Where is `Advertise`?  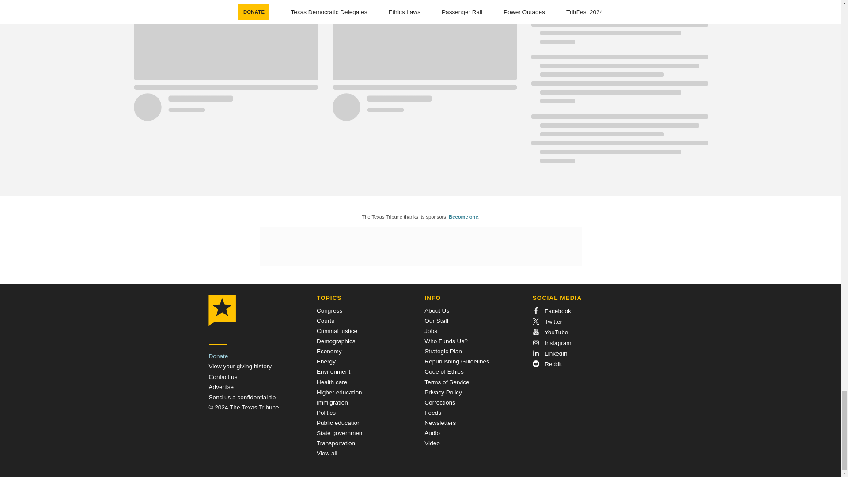 Advertise is located at coordinates (221, 387).